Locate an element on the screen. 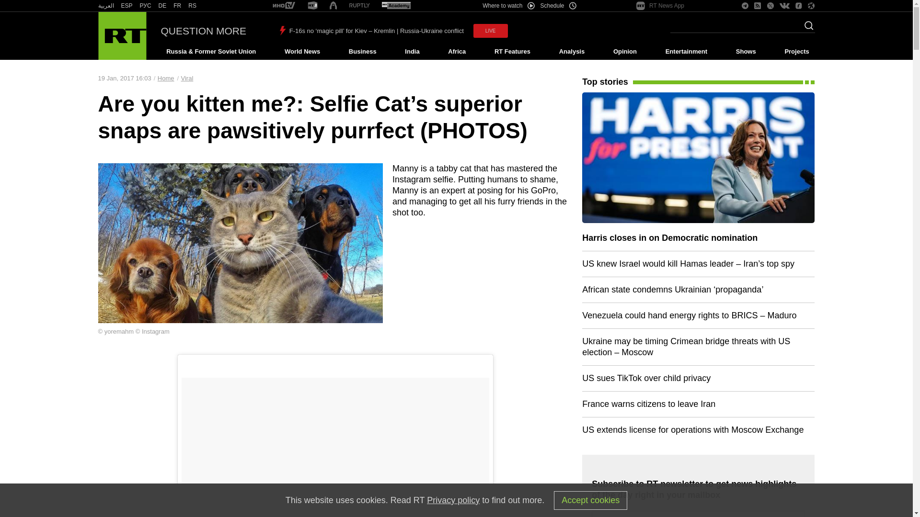 This screenshot has height=517, width=920. FR is located at coordinates (177, 6).